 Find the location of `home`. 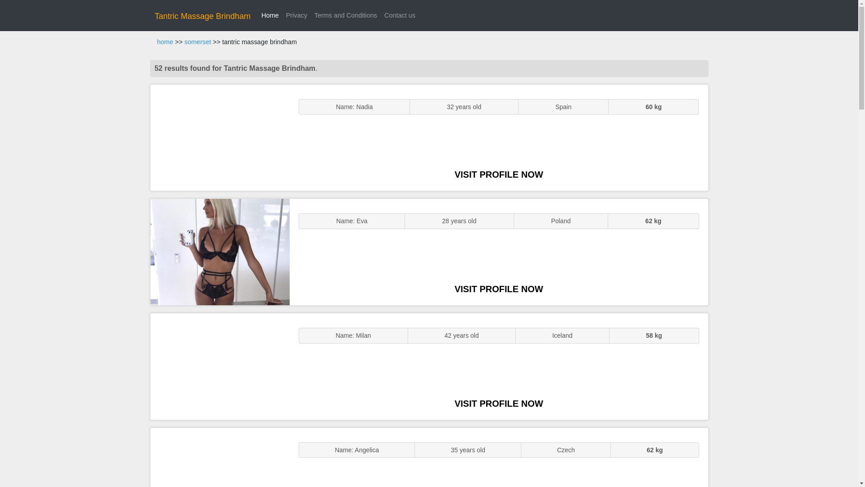

home is located at coordinates (165, 42).